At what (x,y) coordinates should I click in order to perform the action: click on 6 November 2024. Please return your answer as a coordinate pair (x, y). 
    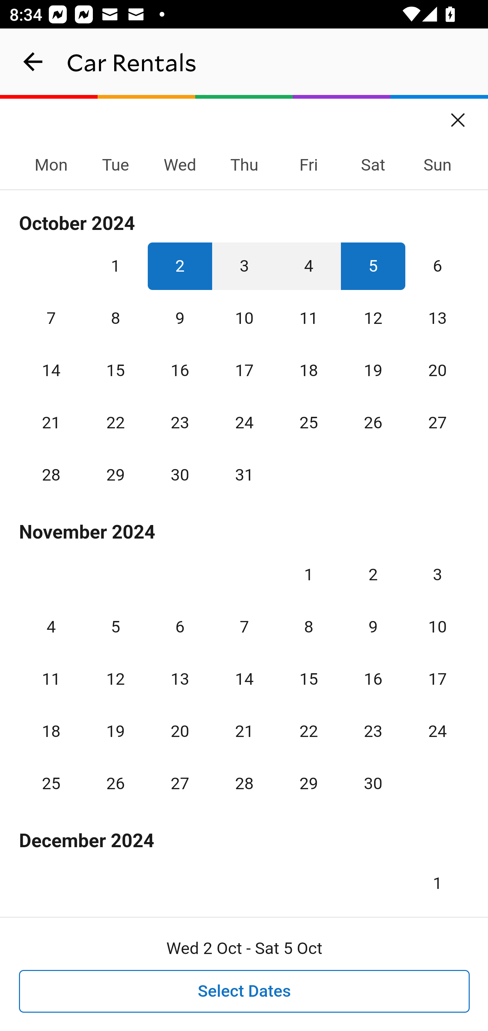
    Looking at the image, I should click on (180, 627).